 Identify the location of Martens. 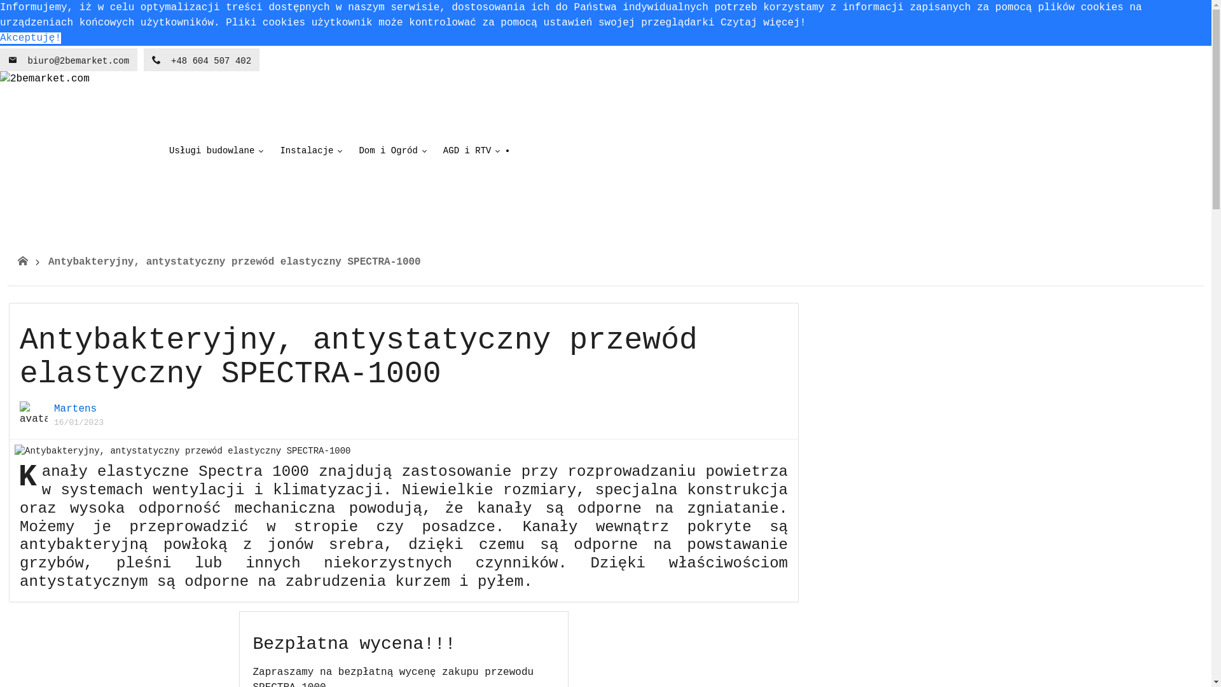
(75, 409).